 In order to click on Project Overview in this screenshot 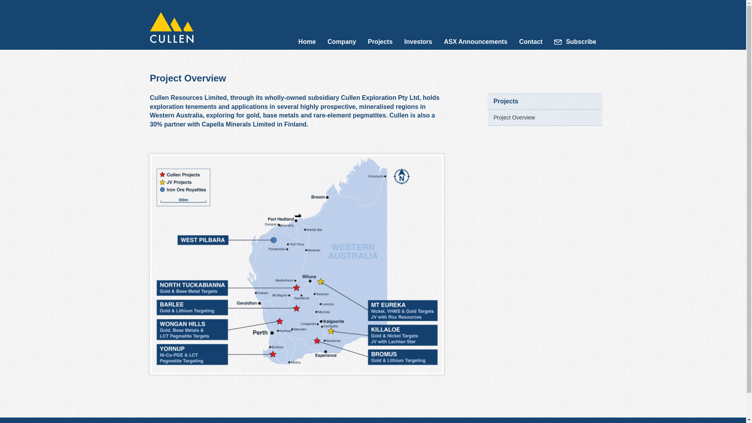, I will do `click(514, 117)`.